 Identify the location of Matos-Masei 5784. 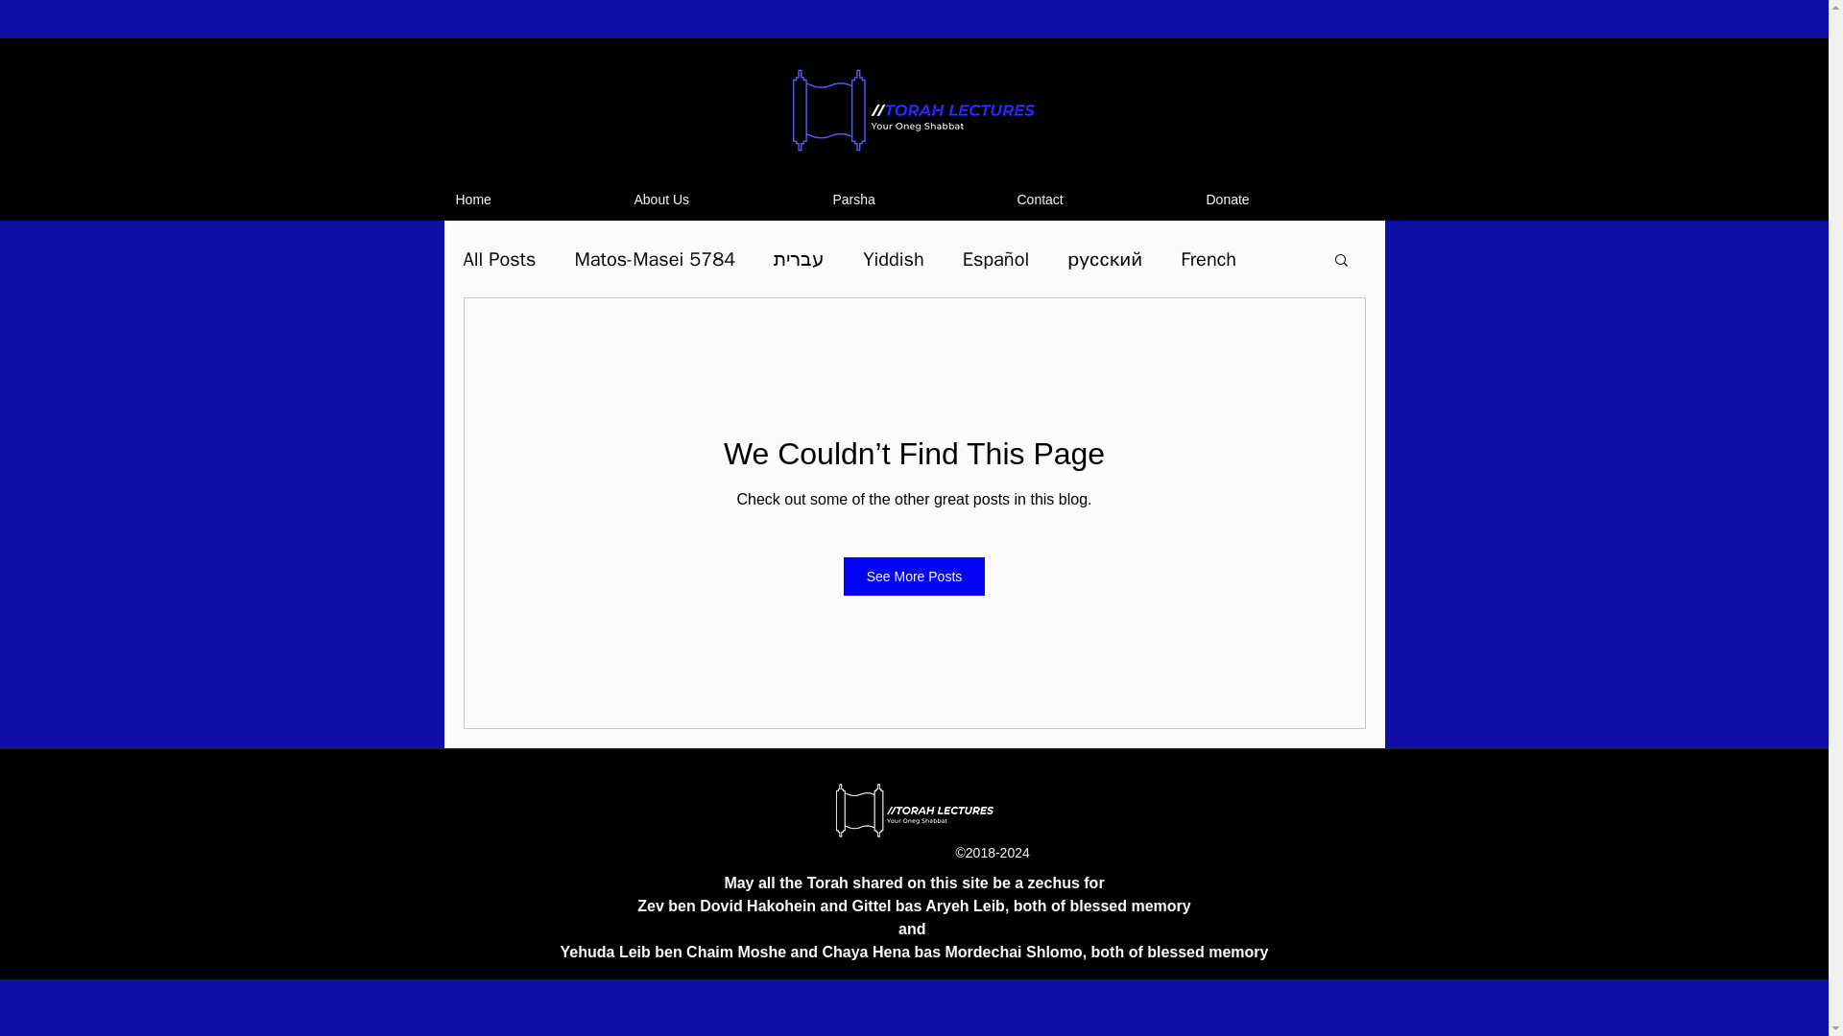
(655, 257).